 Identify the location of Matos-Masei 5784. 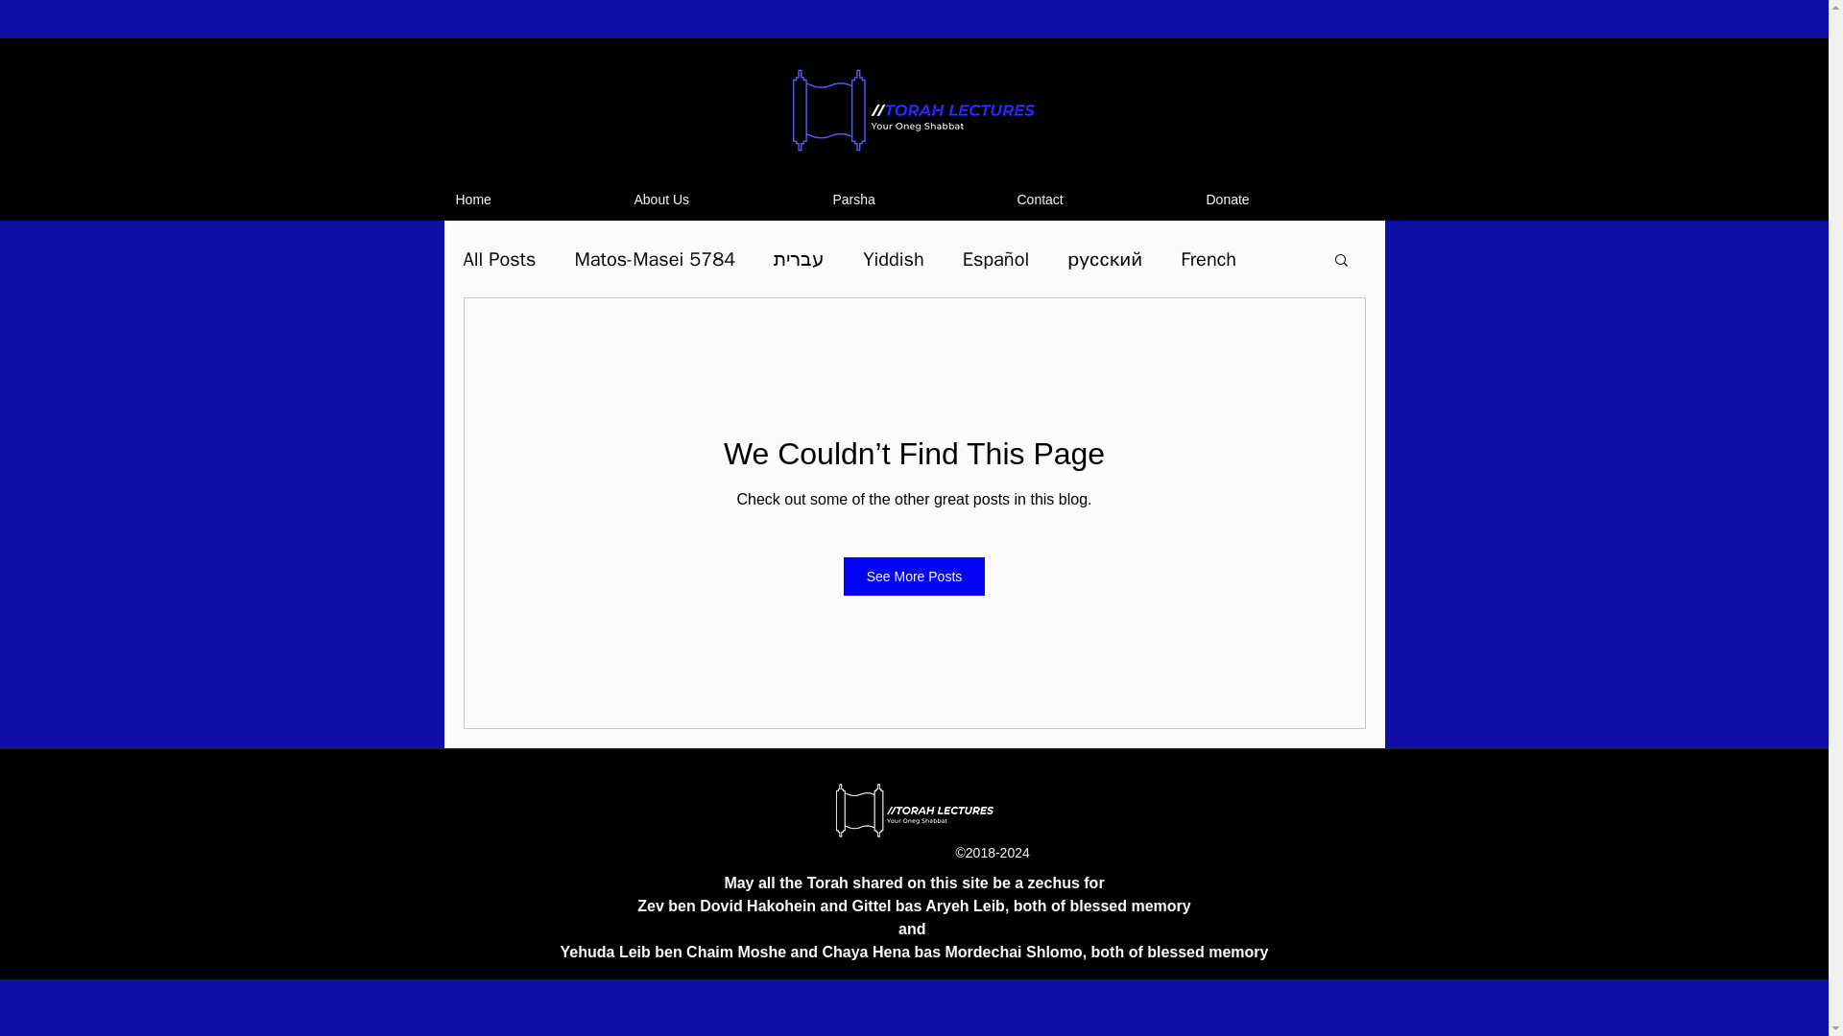
(655, 257).